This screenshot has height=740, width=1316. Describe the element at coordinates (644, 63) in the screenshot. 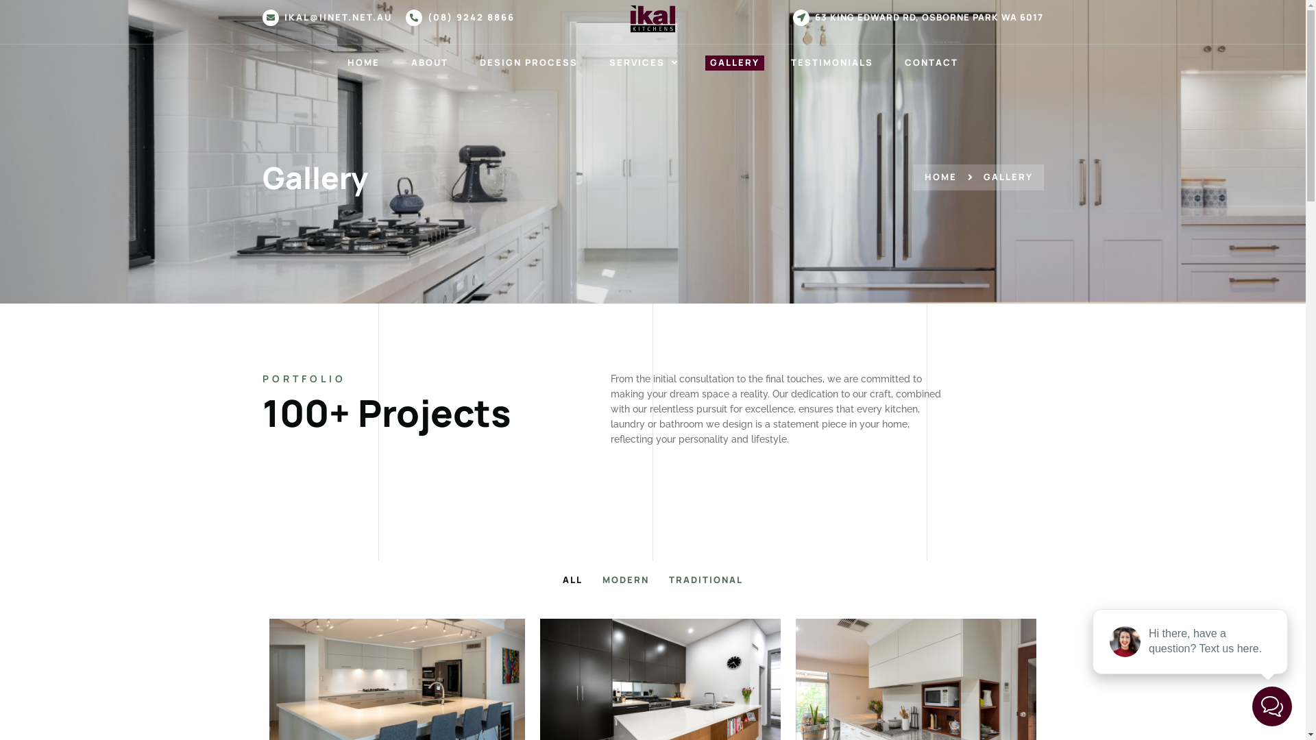

I see `SERVICES` at that location.